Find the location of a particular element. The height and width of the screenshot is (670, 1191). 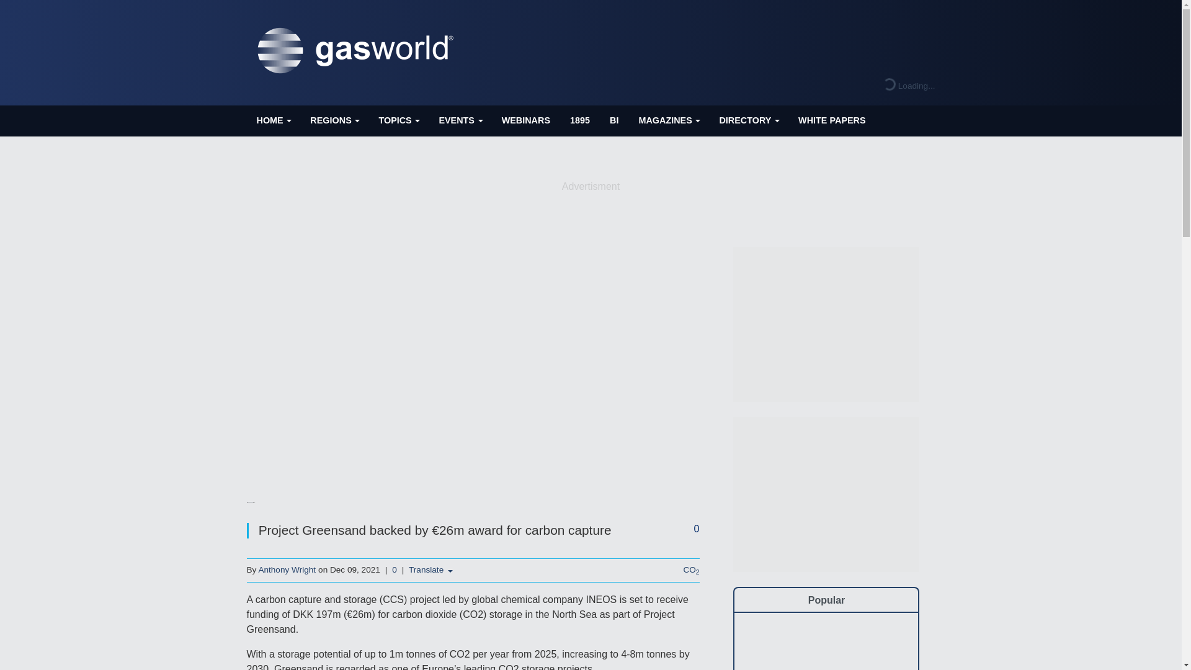

gasworld is located at coordinates (359, 51).